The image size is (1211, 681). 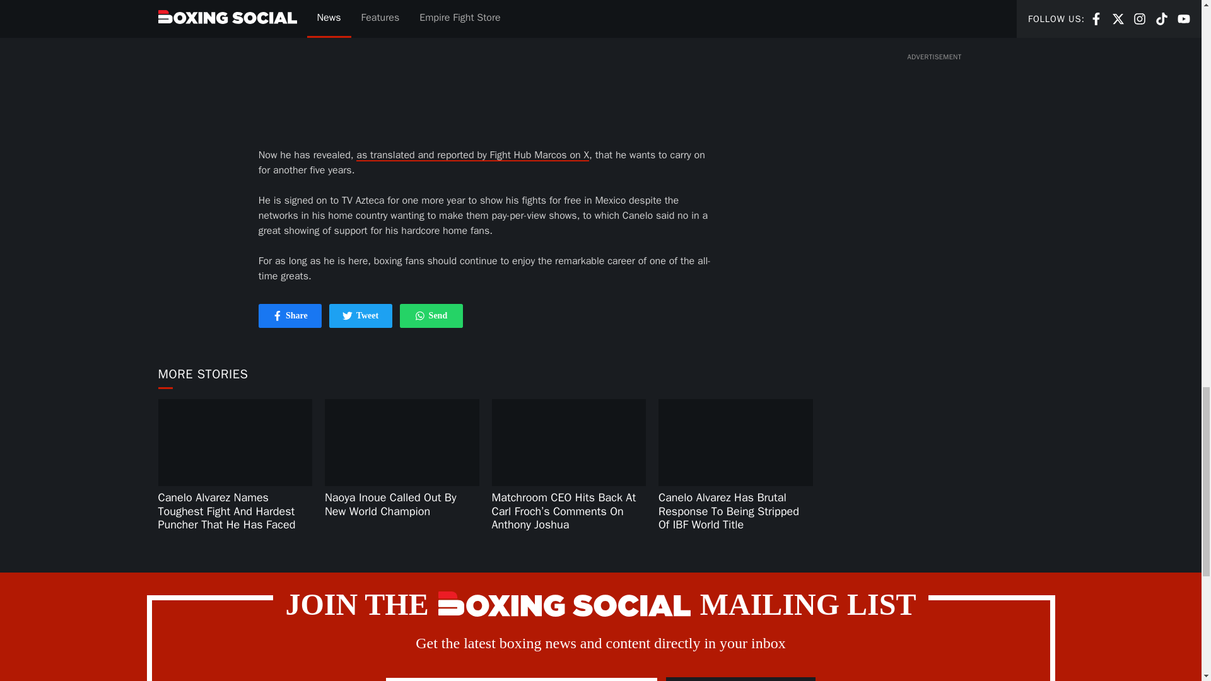 What do you see at coordinates (290, 315) in the screenshot?
I see `as translated and reported by Fight Hub Marcos on X` at bounding box center [290, 315].